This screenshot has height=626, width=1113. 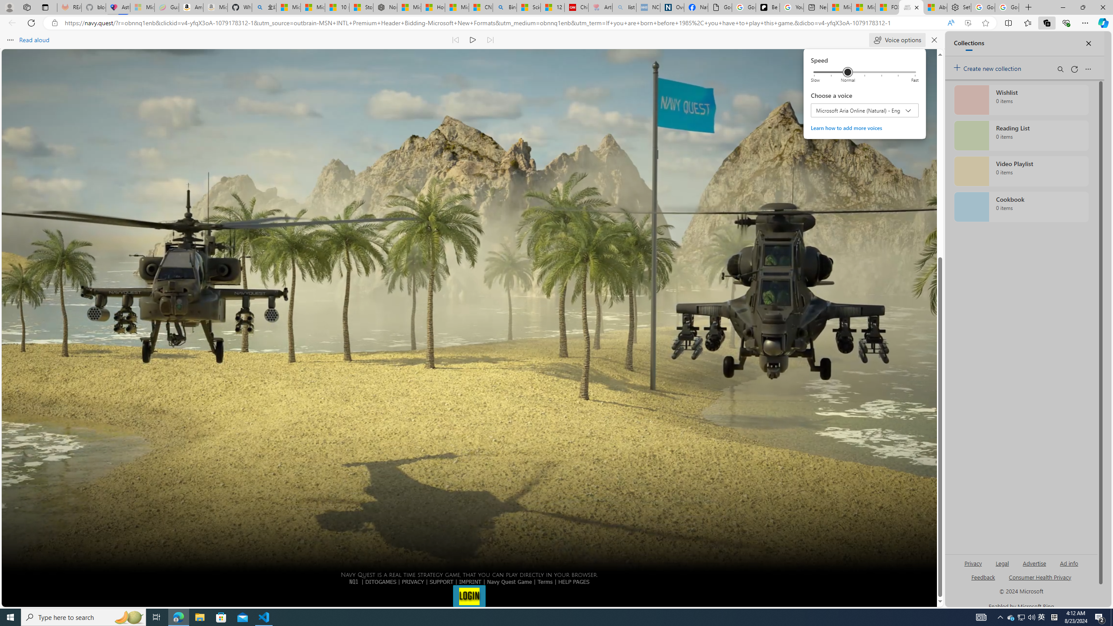 What do you see at coordinates (178, 617) in the screenshot?
I see `Microsoft Edge - 1 running window` at bounding box center [178, 617].